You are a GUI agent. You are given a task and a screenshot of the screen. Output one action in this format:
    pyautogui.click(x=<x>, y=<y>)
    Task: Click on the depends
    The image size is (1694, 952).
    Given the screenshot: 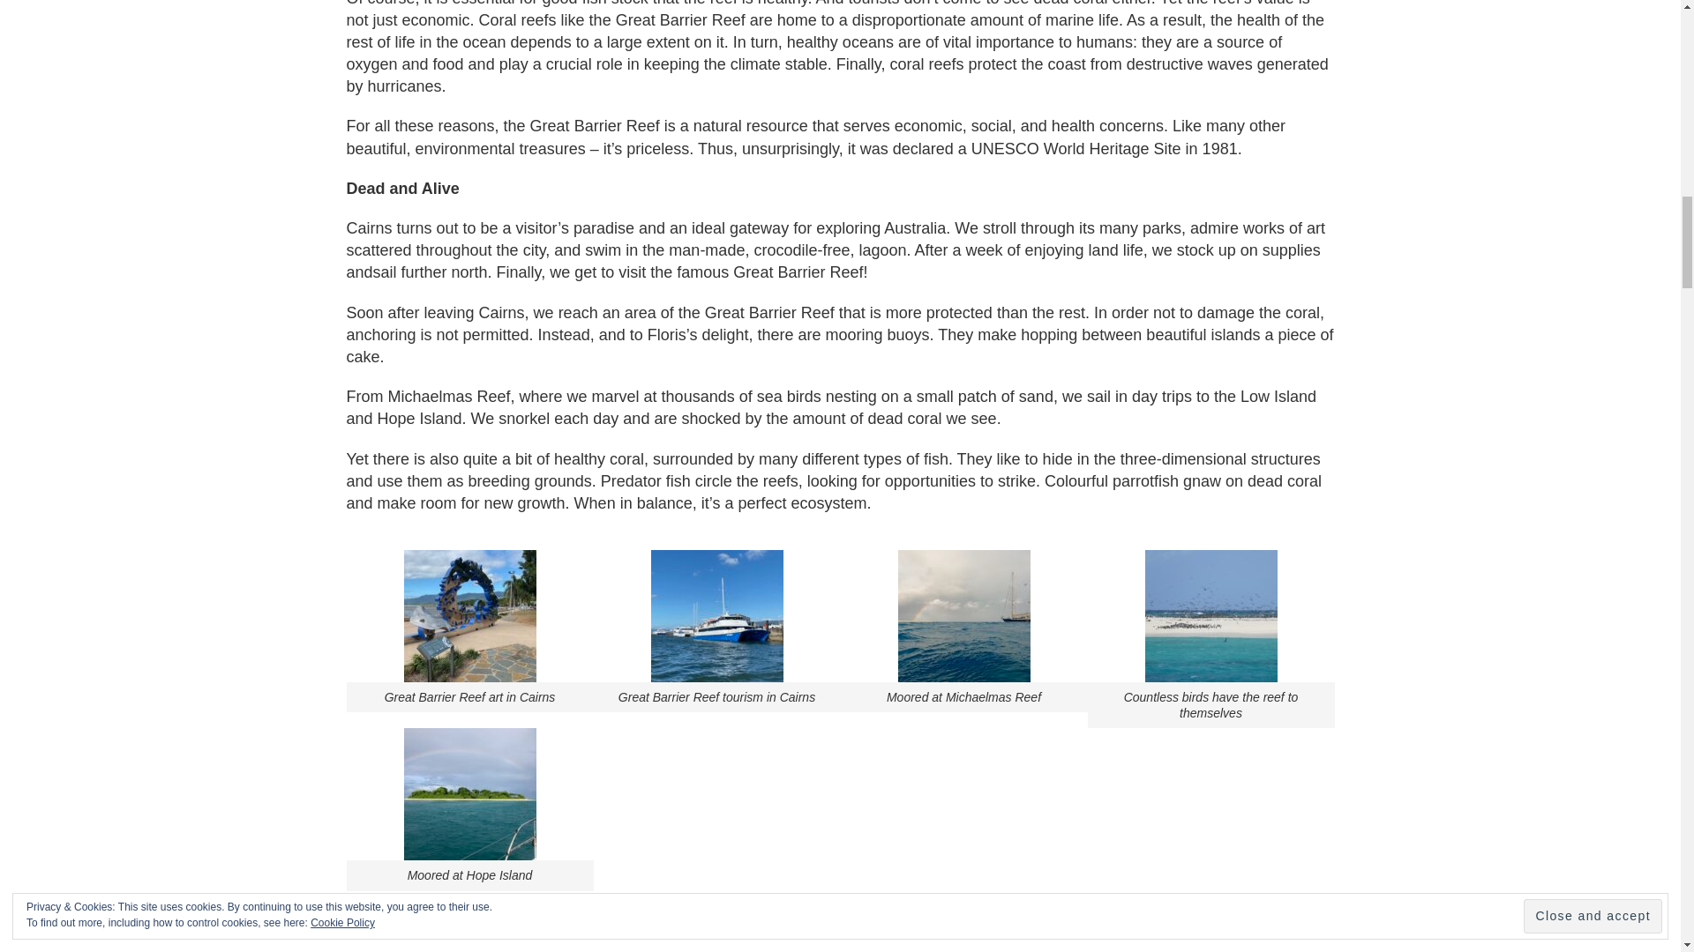 What is the action you would take?
    pyautogui.click(x=542, y=42)
    